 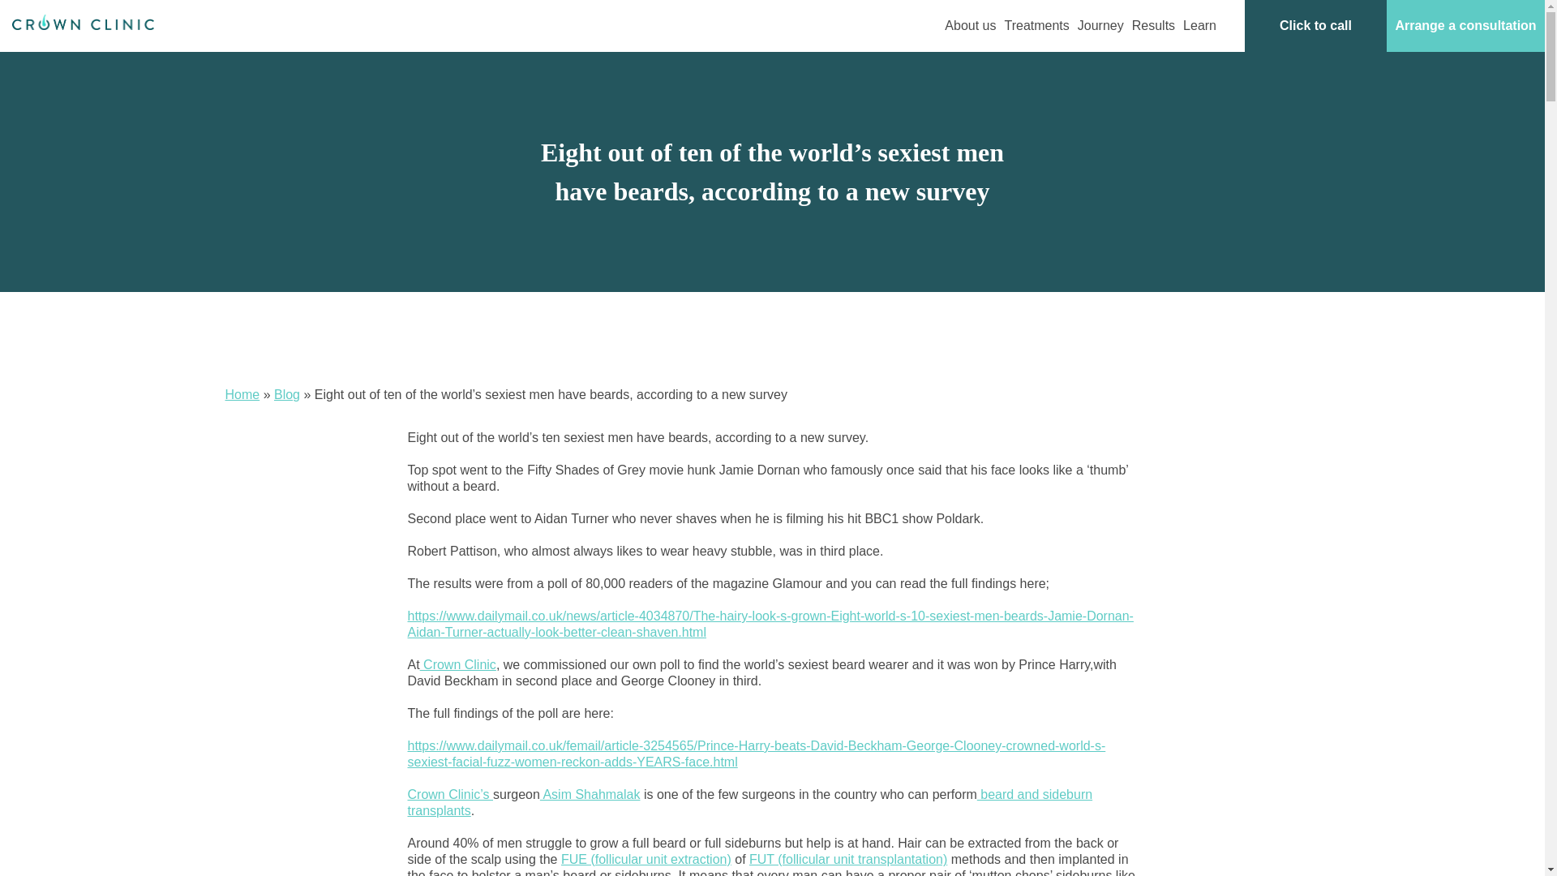 I want to click on Journey, so click(x=1100, y=26).